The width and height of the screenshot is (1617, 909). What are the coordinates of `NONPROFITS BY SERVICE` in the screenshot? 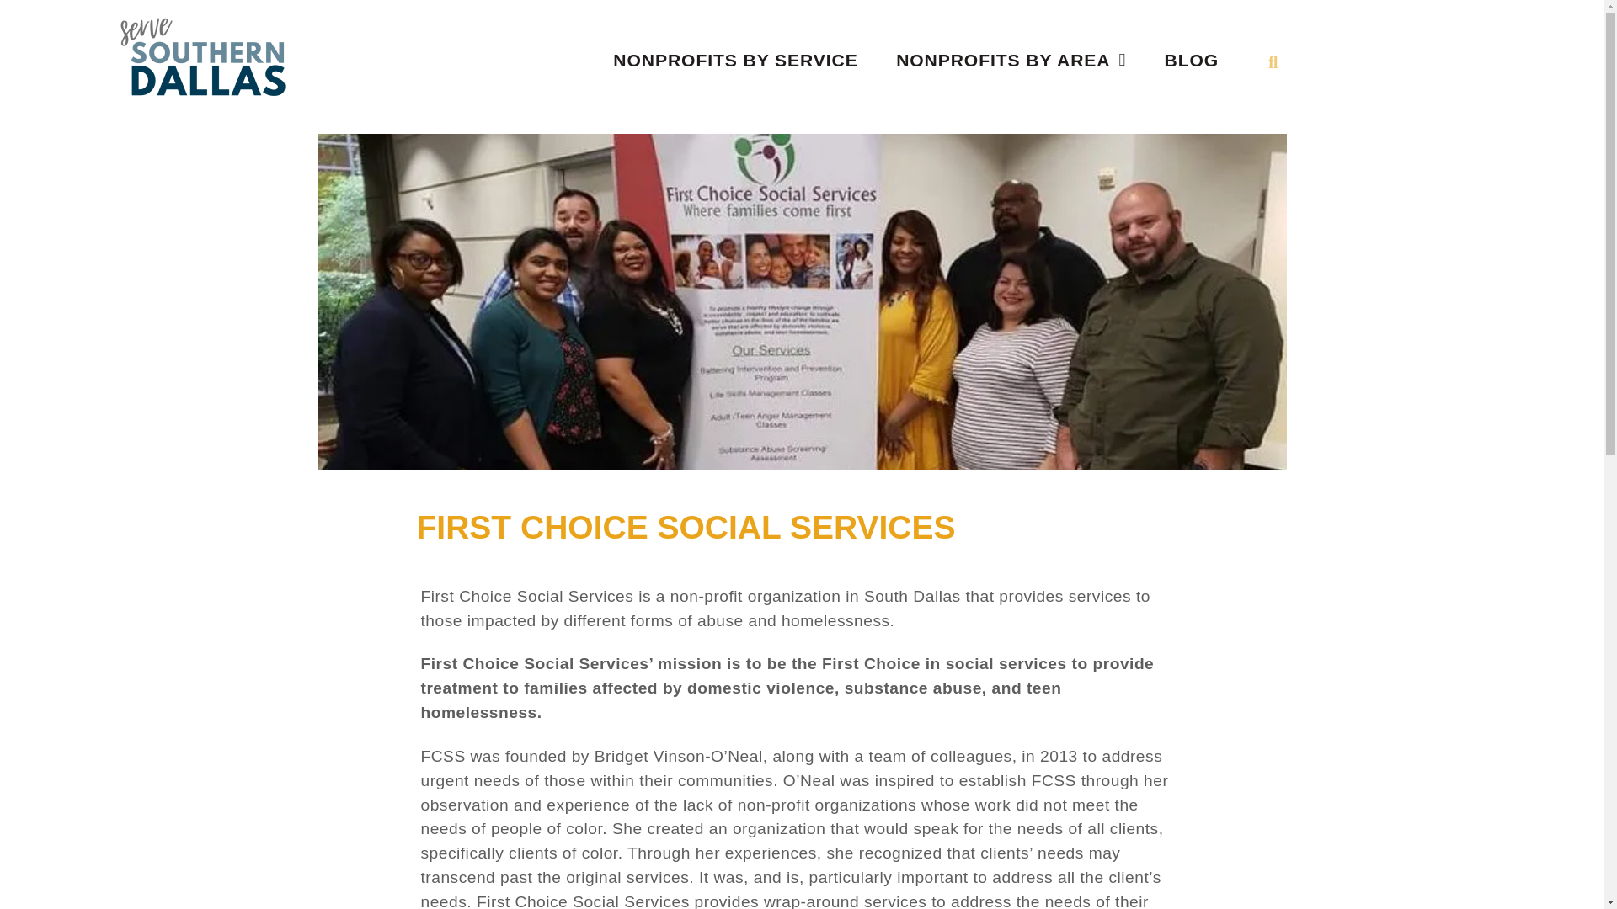 It's located at (734, 60).